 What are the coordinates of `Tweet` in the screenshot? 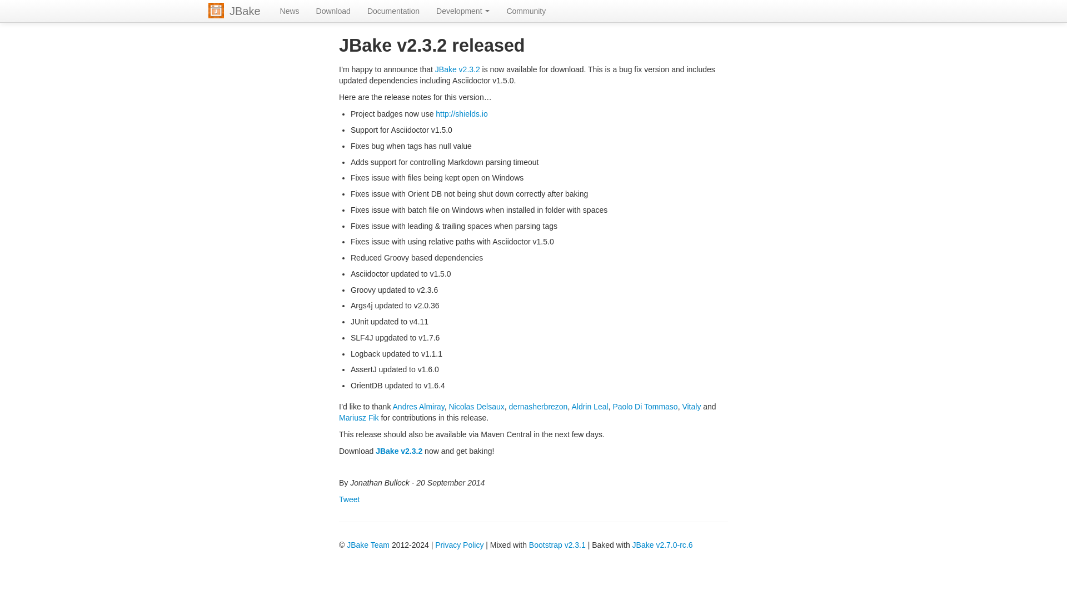 It's located at (349, 499).